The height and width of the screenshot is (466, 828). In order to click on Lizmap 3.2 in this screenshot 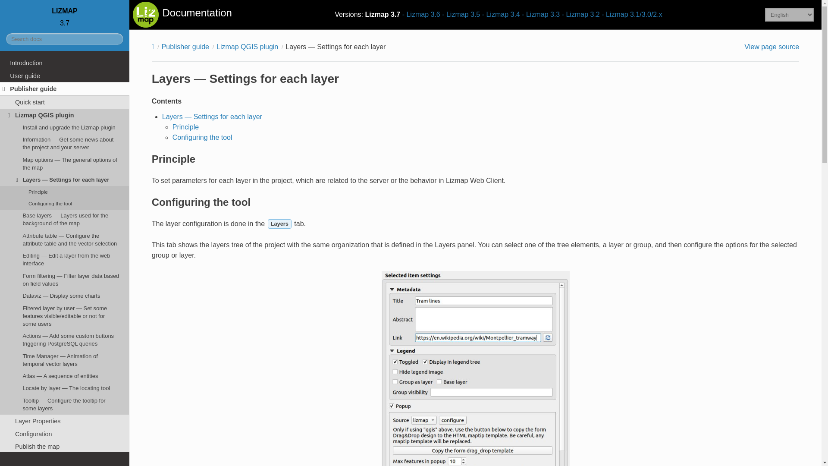, I will do `click(580, 14)`.